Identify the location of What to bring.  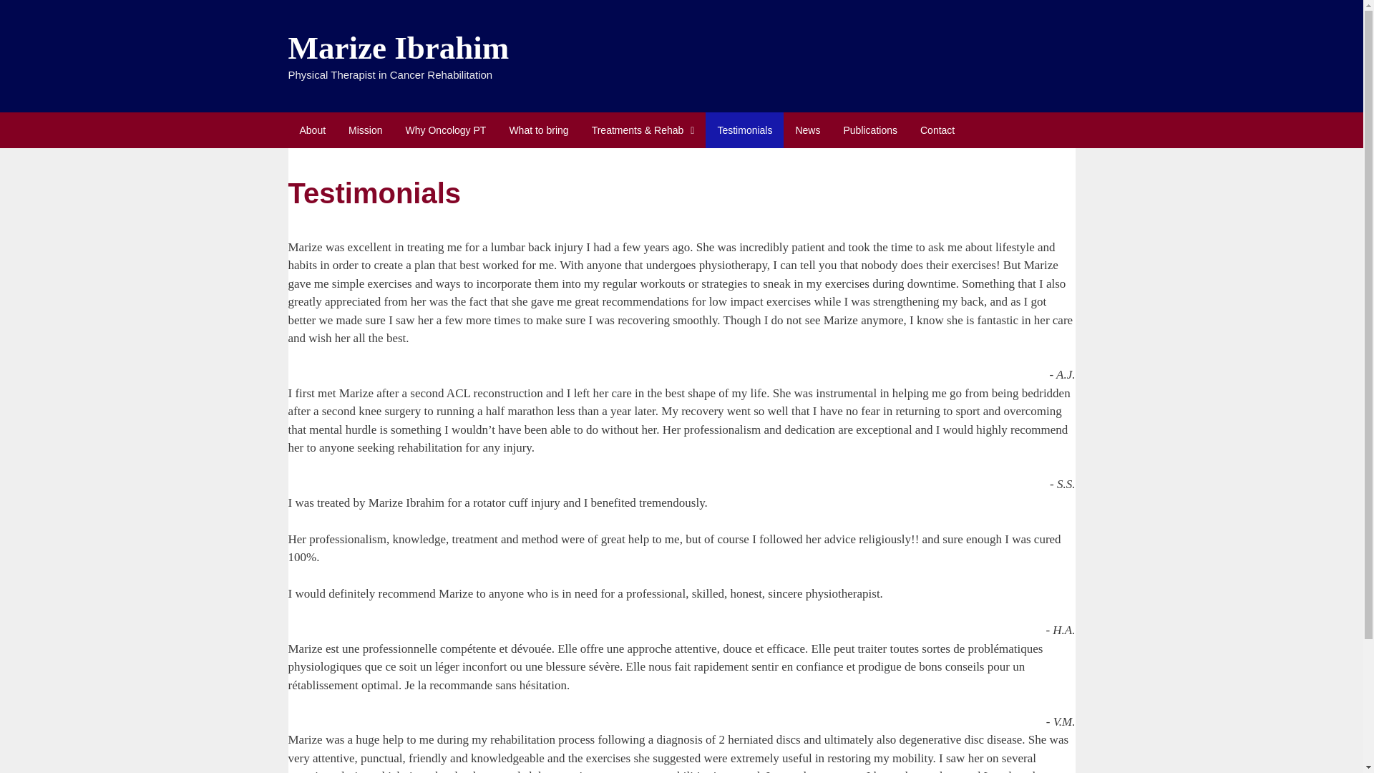
(538, 129).